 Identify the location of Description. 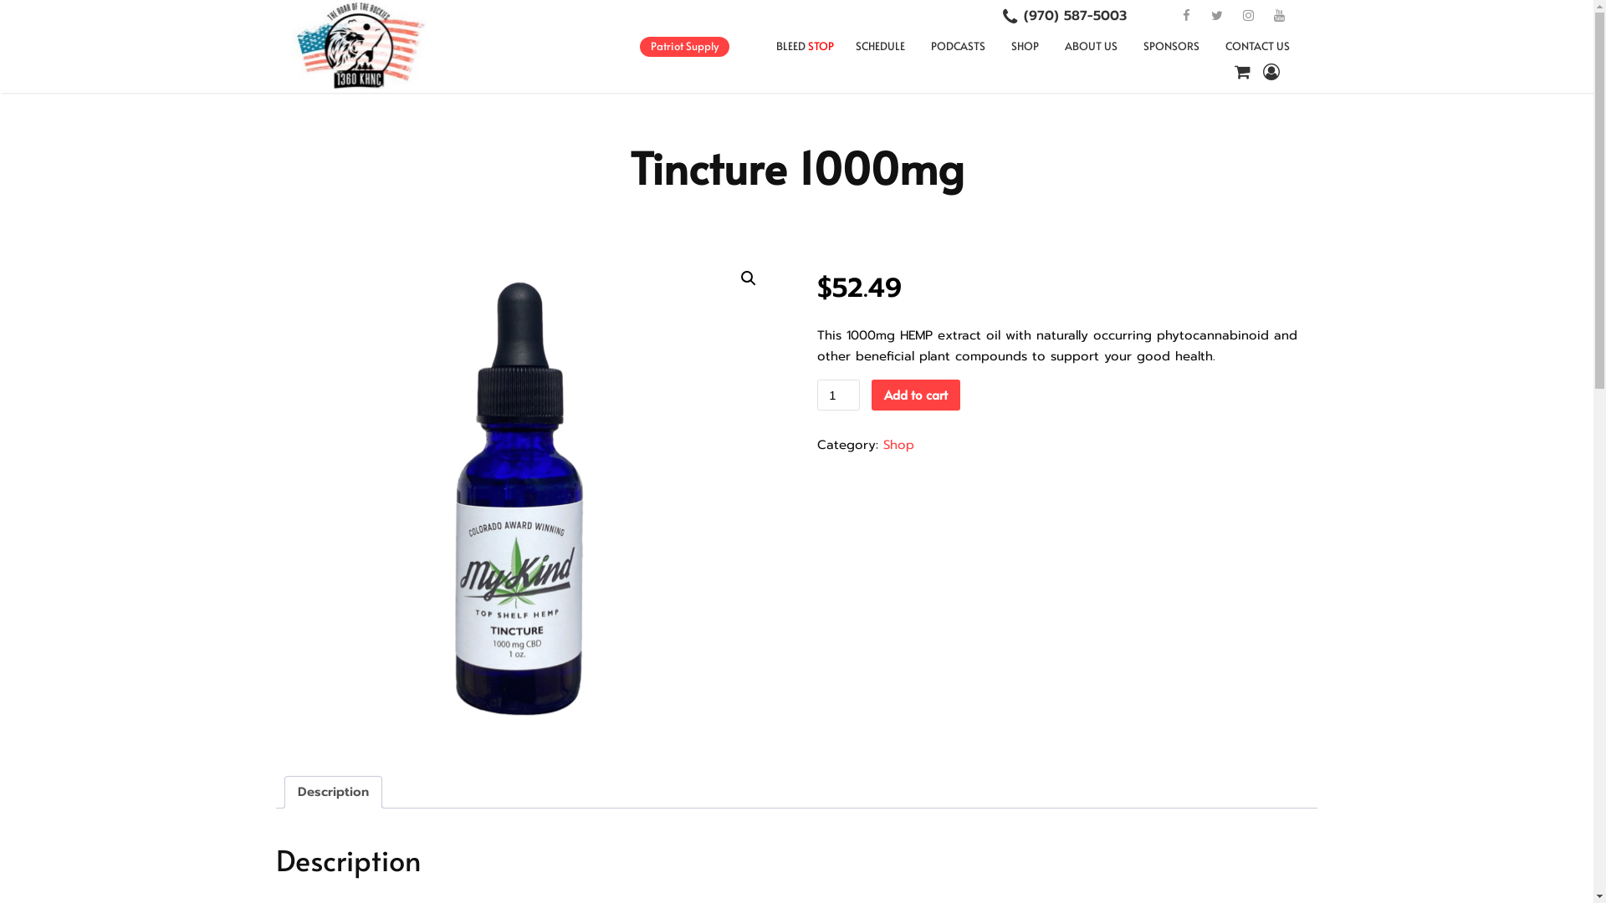
(333, 793).